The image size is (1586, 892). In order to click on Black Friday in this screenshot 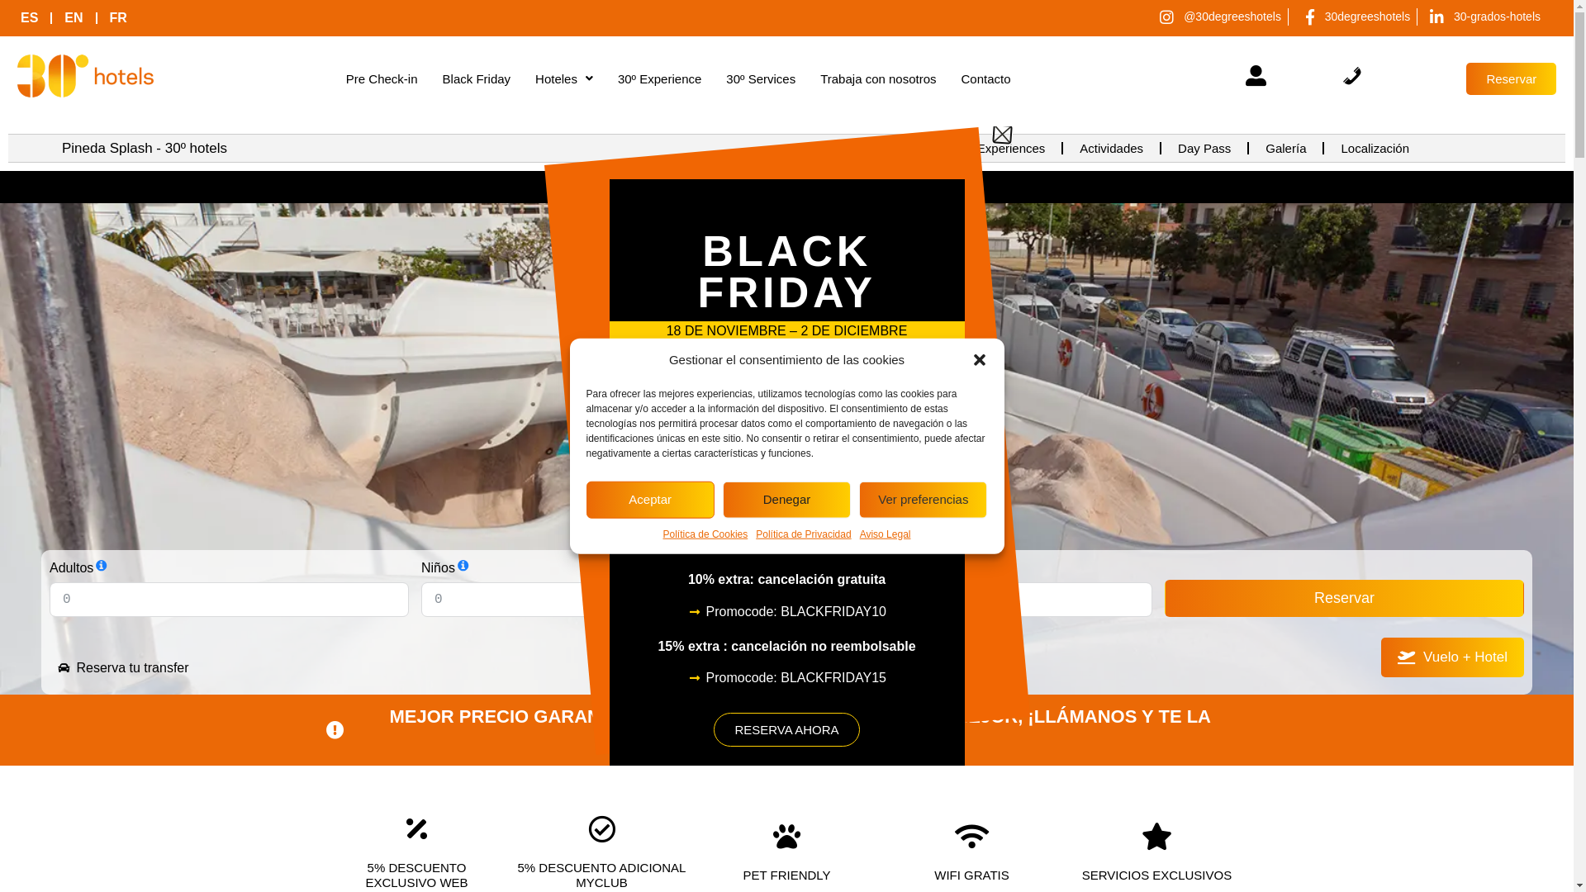, I will do `click(477, 79)`.